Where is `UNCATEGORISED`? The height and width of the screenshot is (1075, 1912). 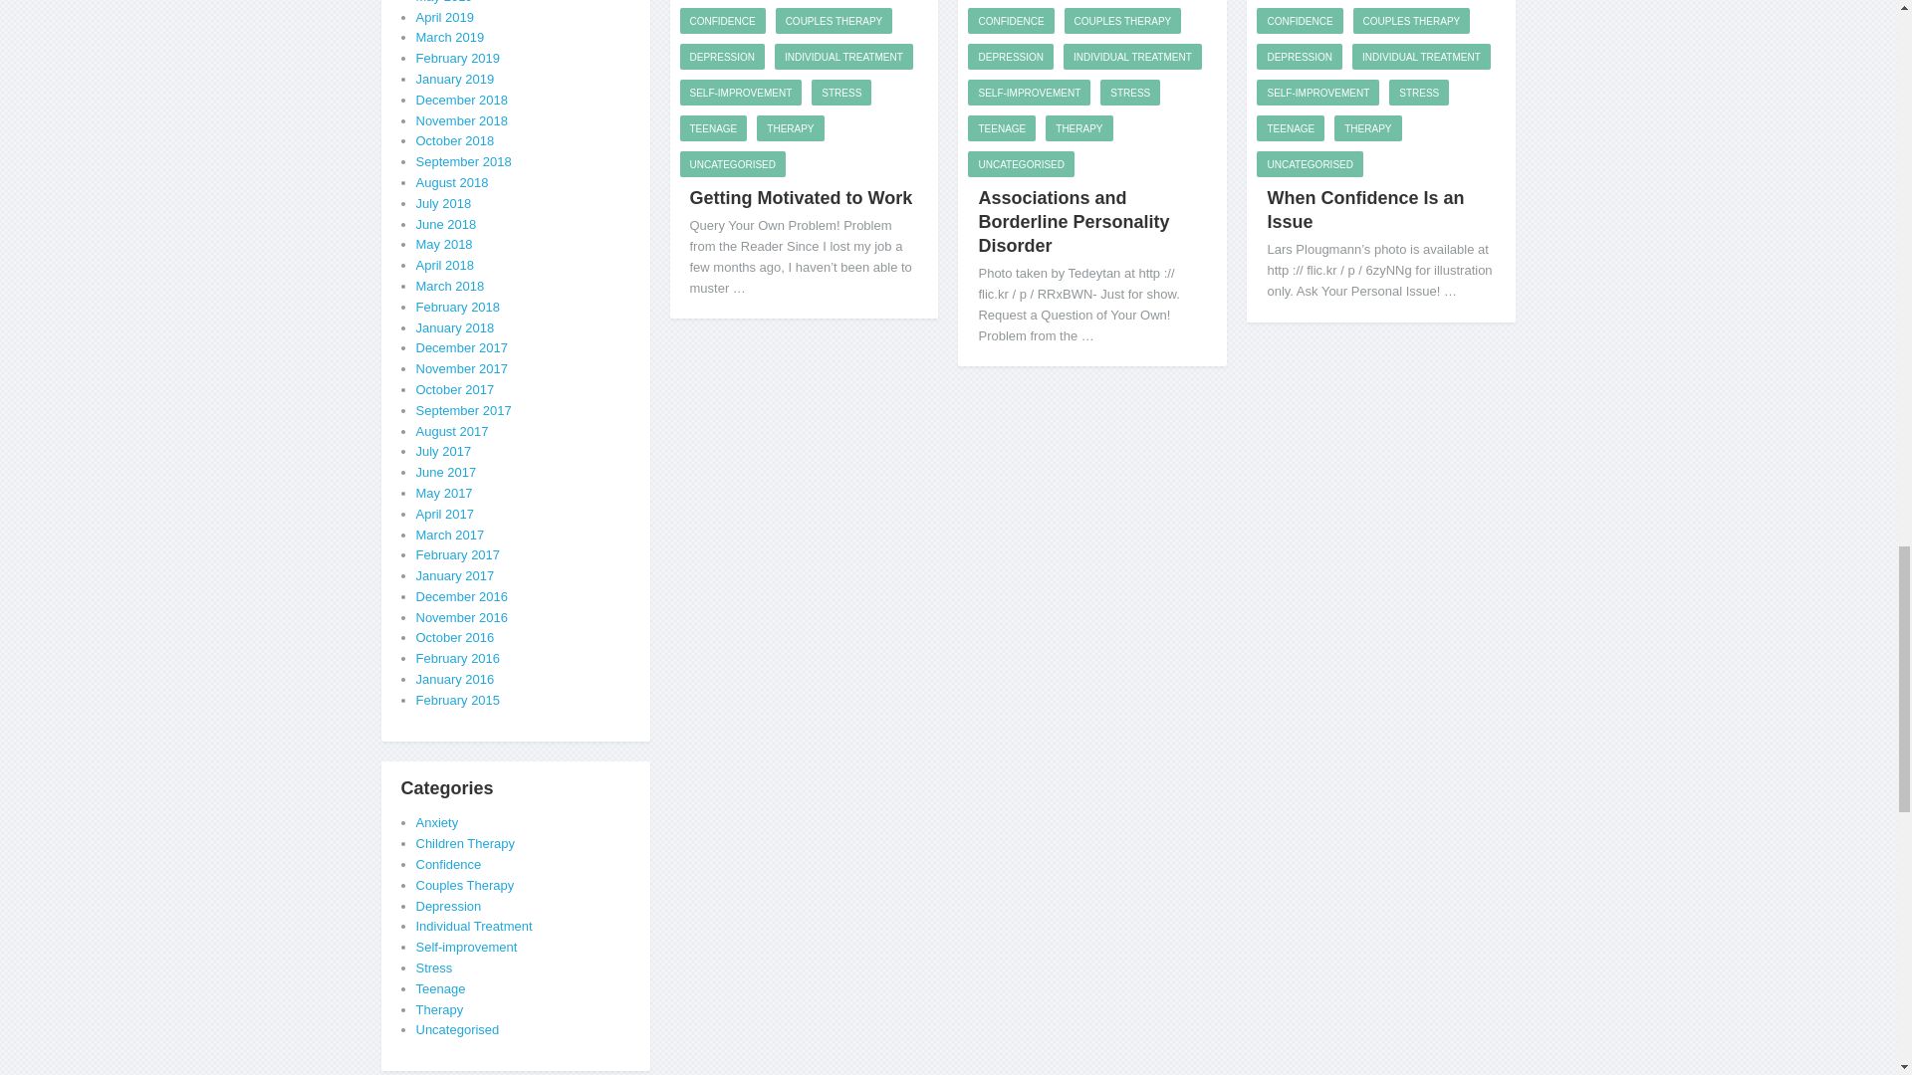 UNCATEGORISED is located at coordinates (732, 164).